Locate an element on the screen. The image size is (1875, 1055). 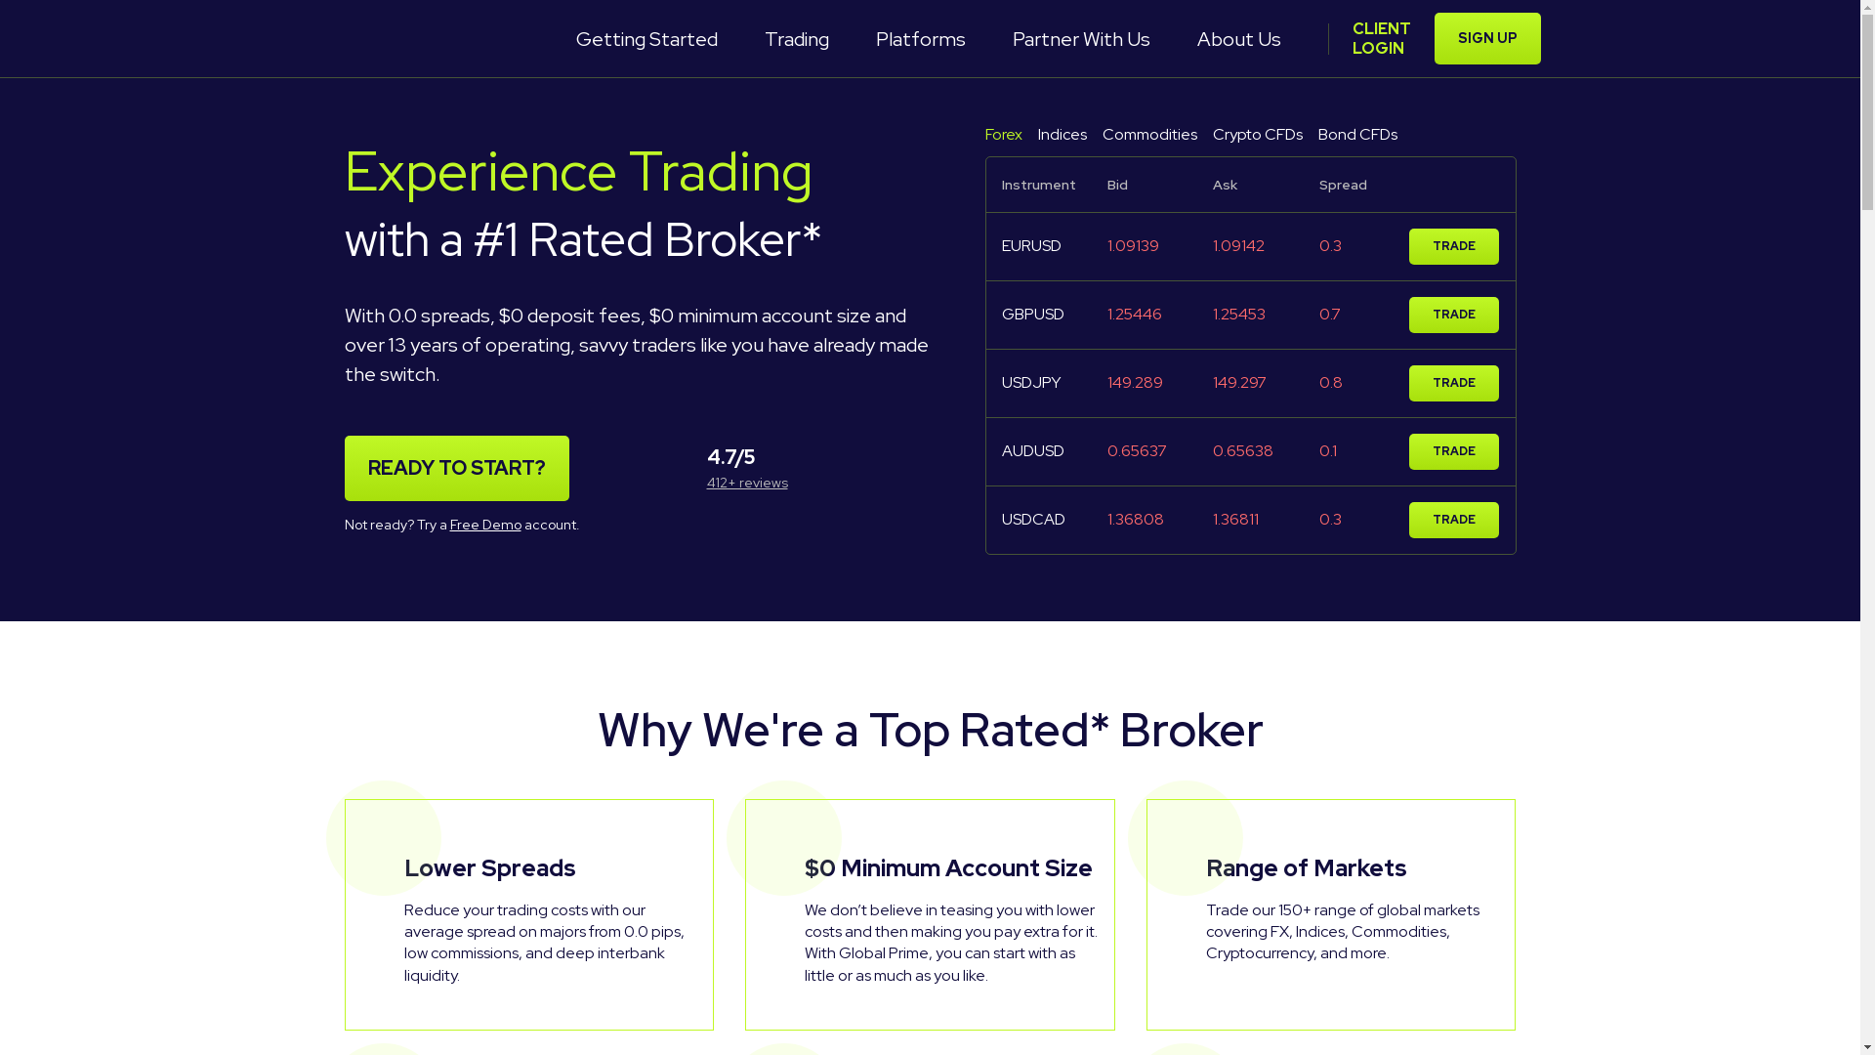
READY TO START? is located at coordinates (456, 469).